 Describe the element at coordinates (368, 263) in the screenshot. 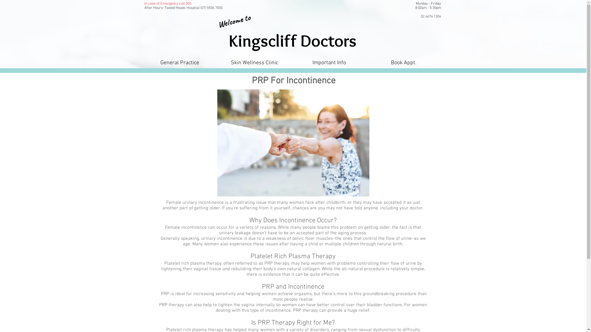

I see `problems controlling their flow` at that location.